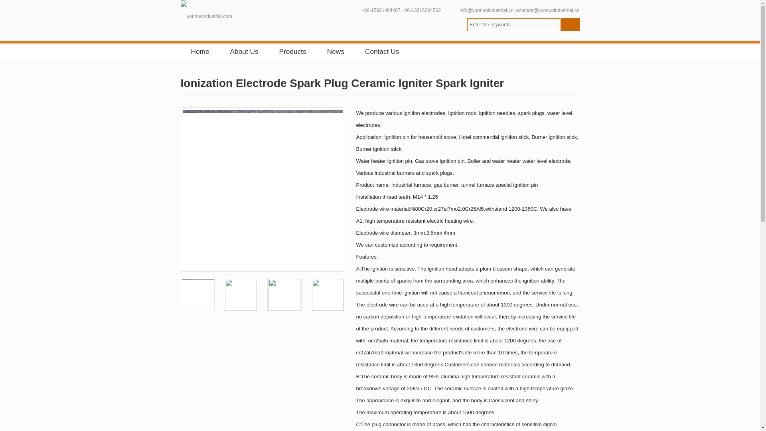 This screenshot has width=766, height=431. I want to click on yunnuoindustrial.com, so click(206, 16).